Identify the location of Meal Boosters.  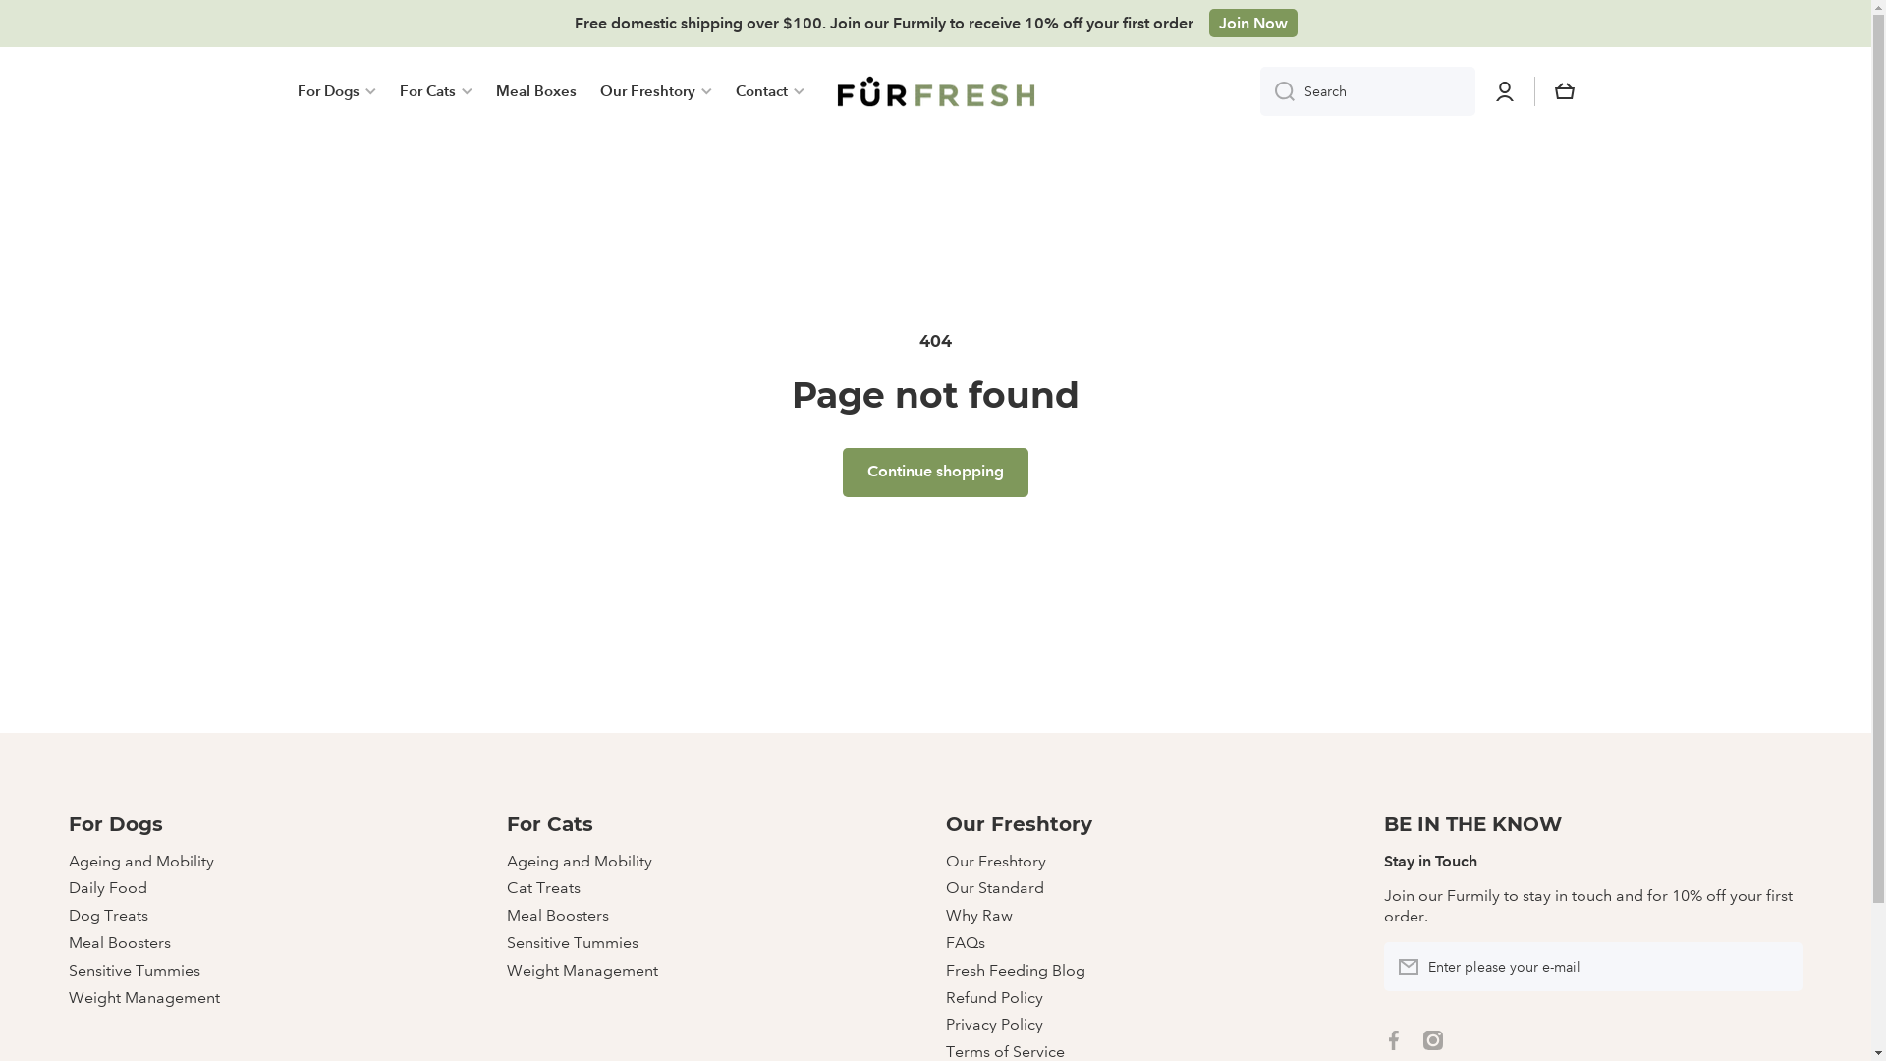
(558, 913).